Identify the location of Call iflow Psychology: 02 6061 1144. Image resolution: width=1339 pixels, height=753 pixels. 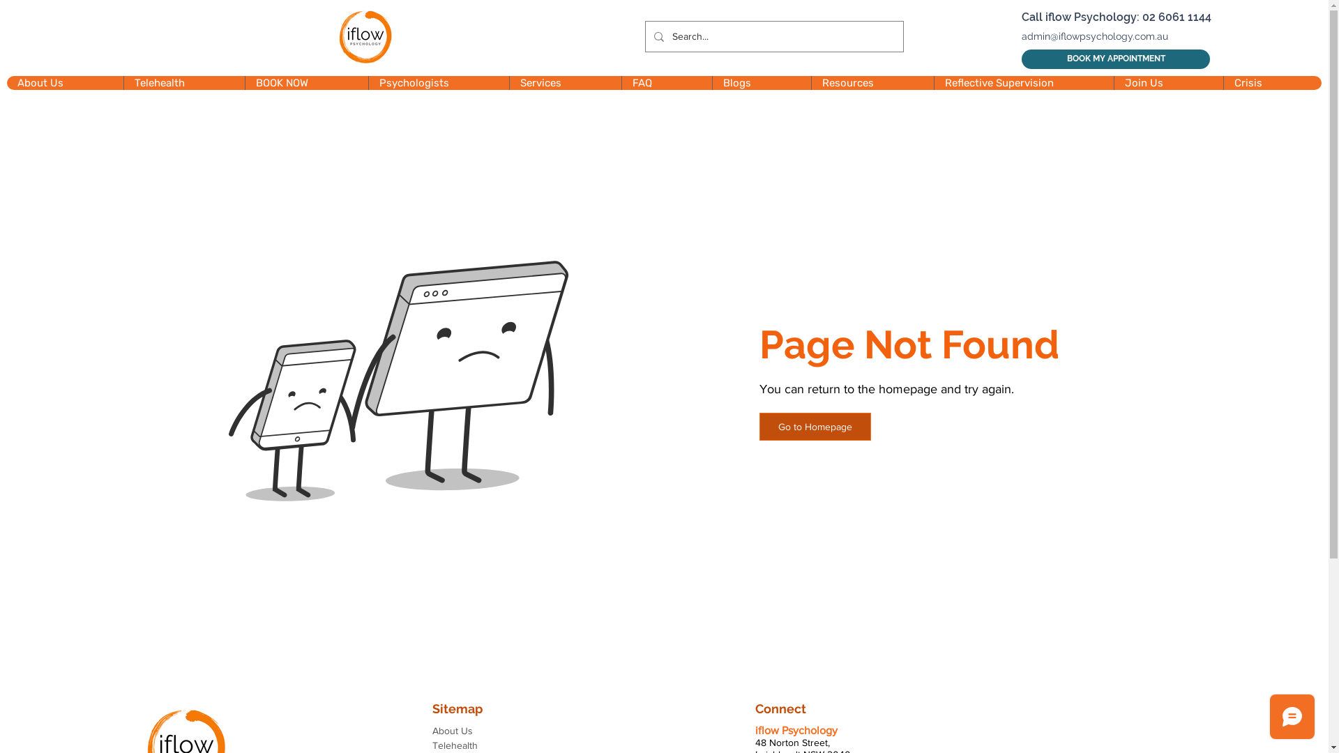
(1117, 17).